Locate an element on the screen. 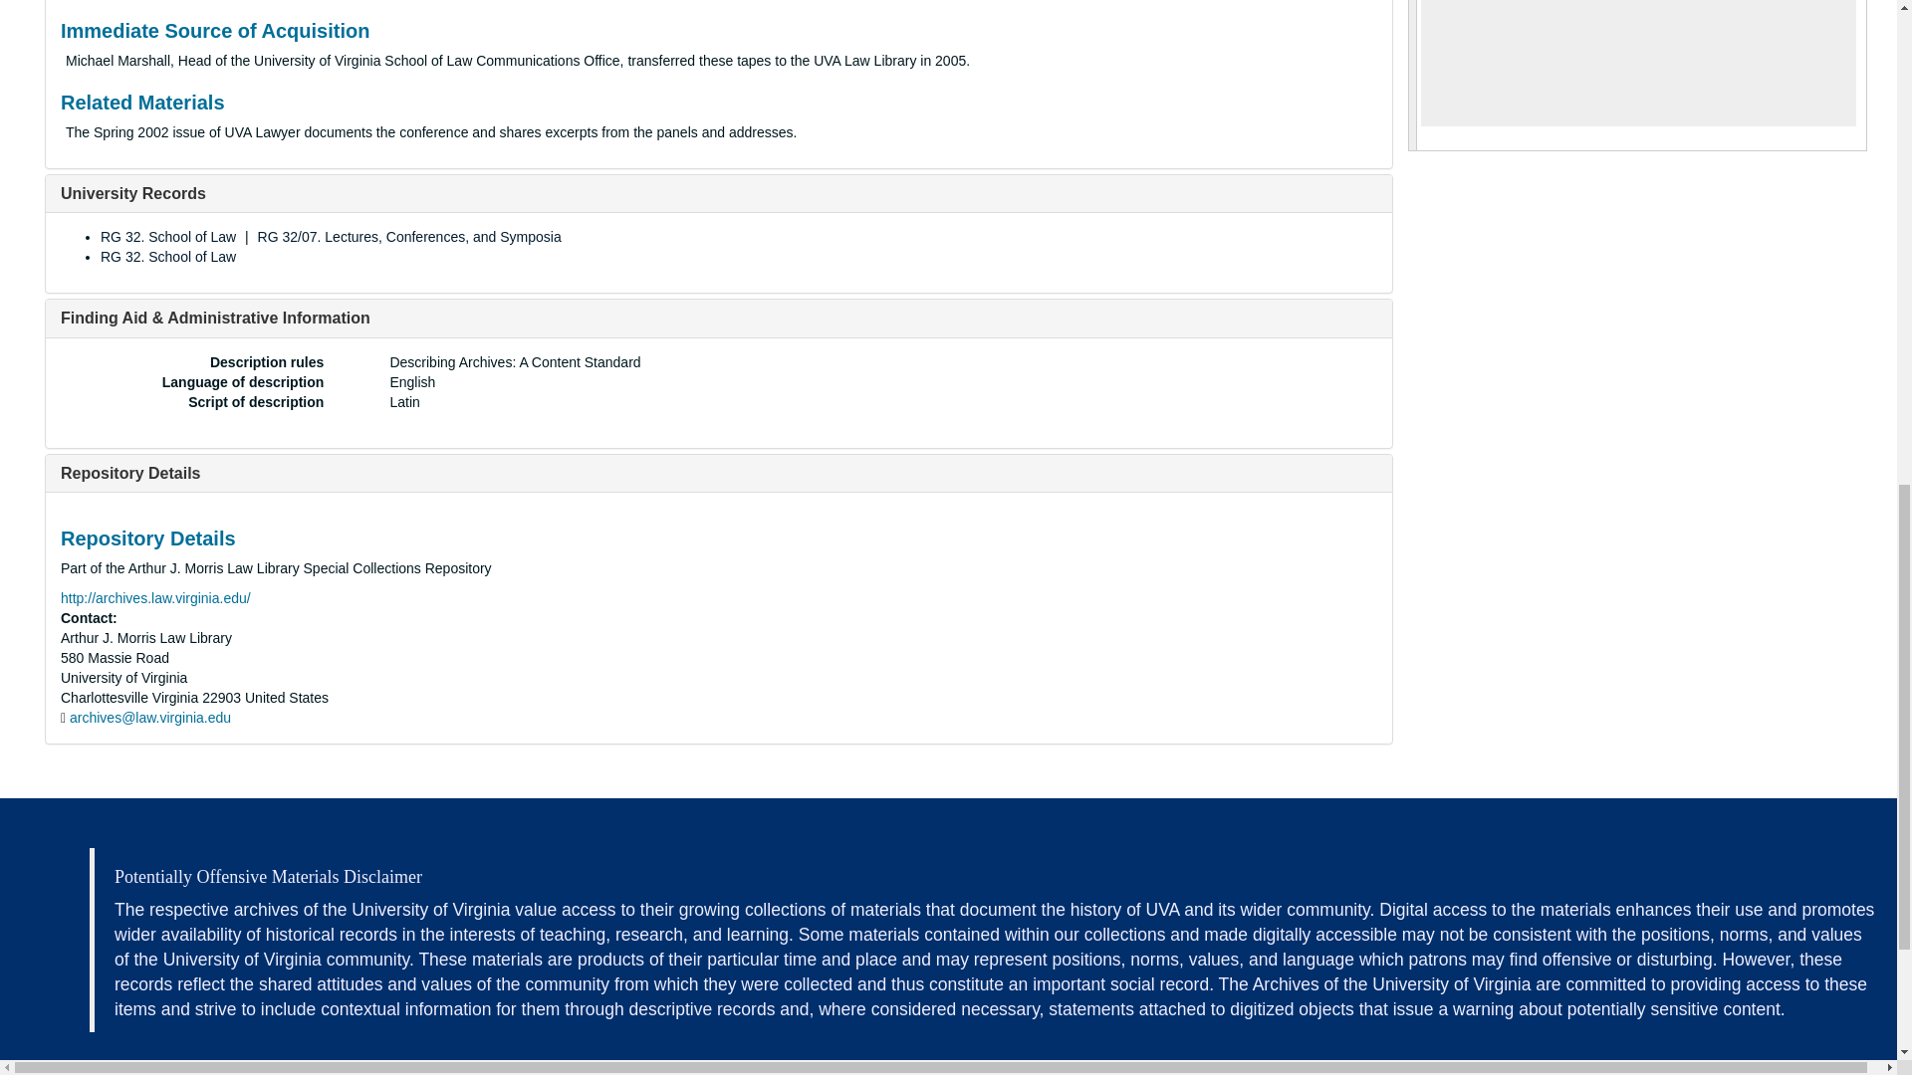 The height and width of the screenshot is (1075, 1912). Send email is located at coordinates (149, 717).